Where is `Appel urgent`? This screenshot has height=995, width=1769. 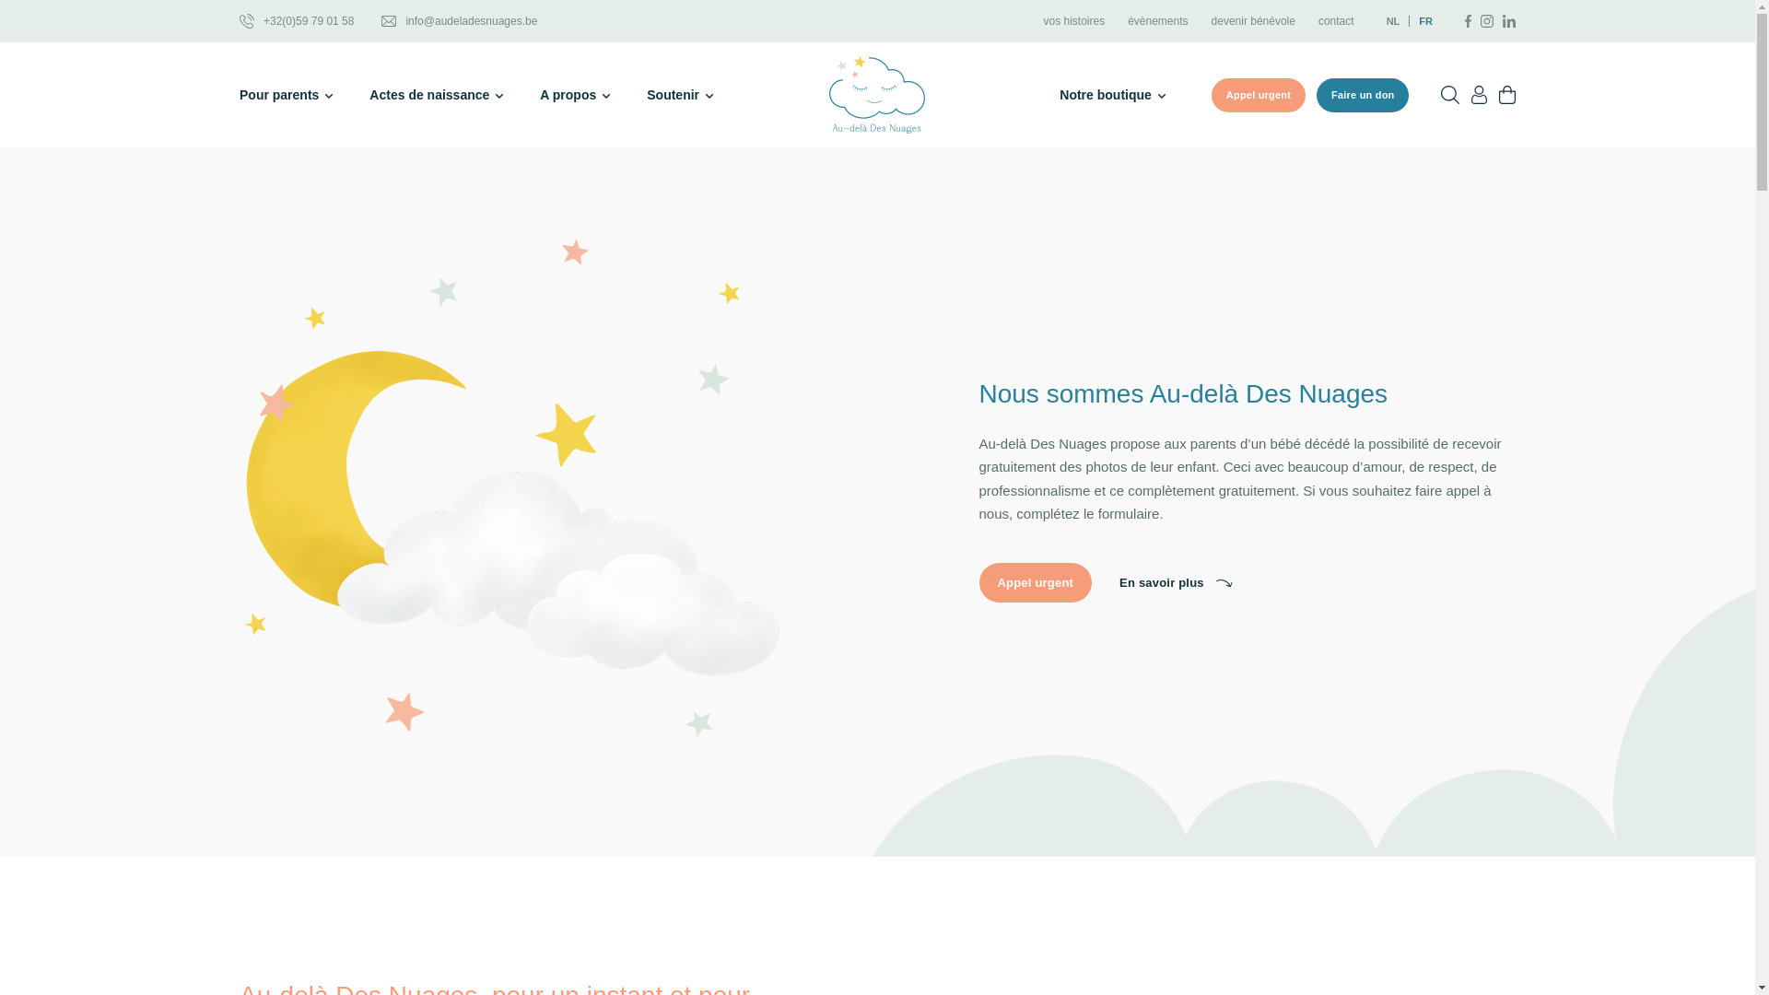 Appel urgent is located at coordinates (1036, 582).